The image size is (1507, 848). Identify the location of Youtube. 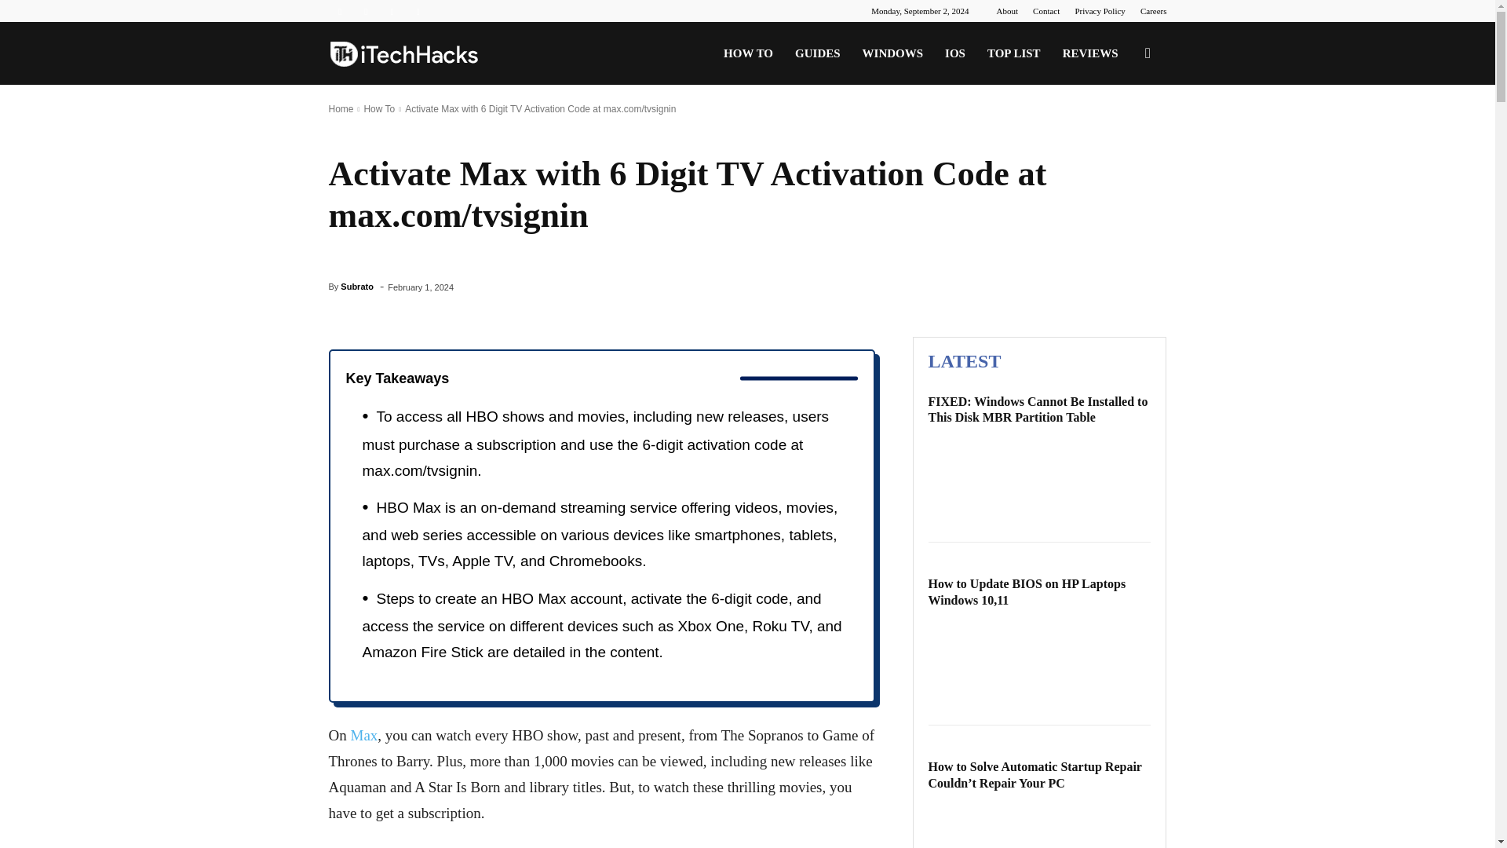
(418, 11).